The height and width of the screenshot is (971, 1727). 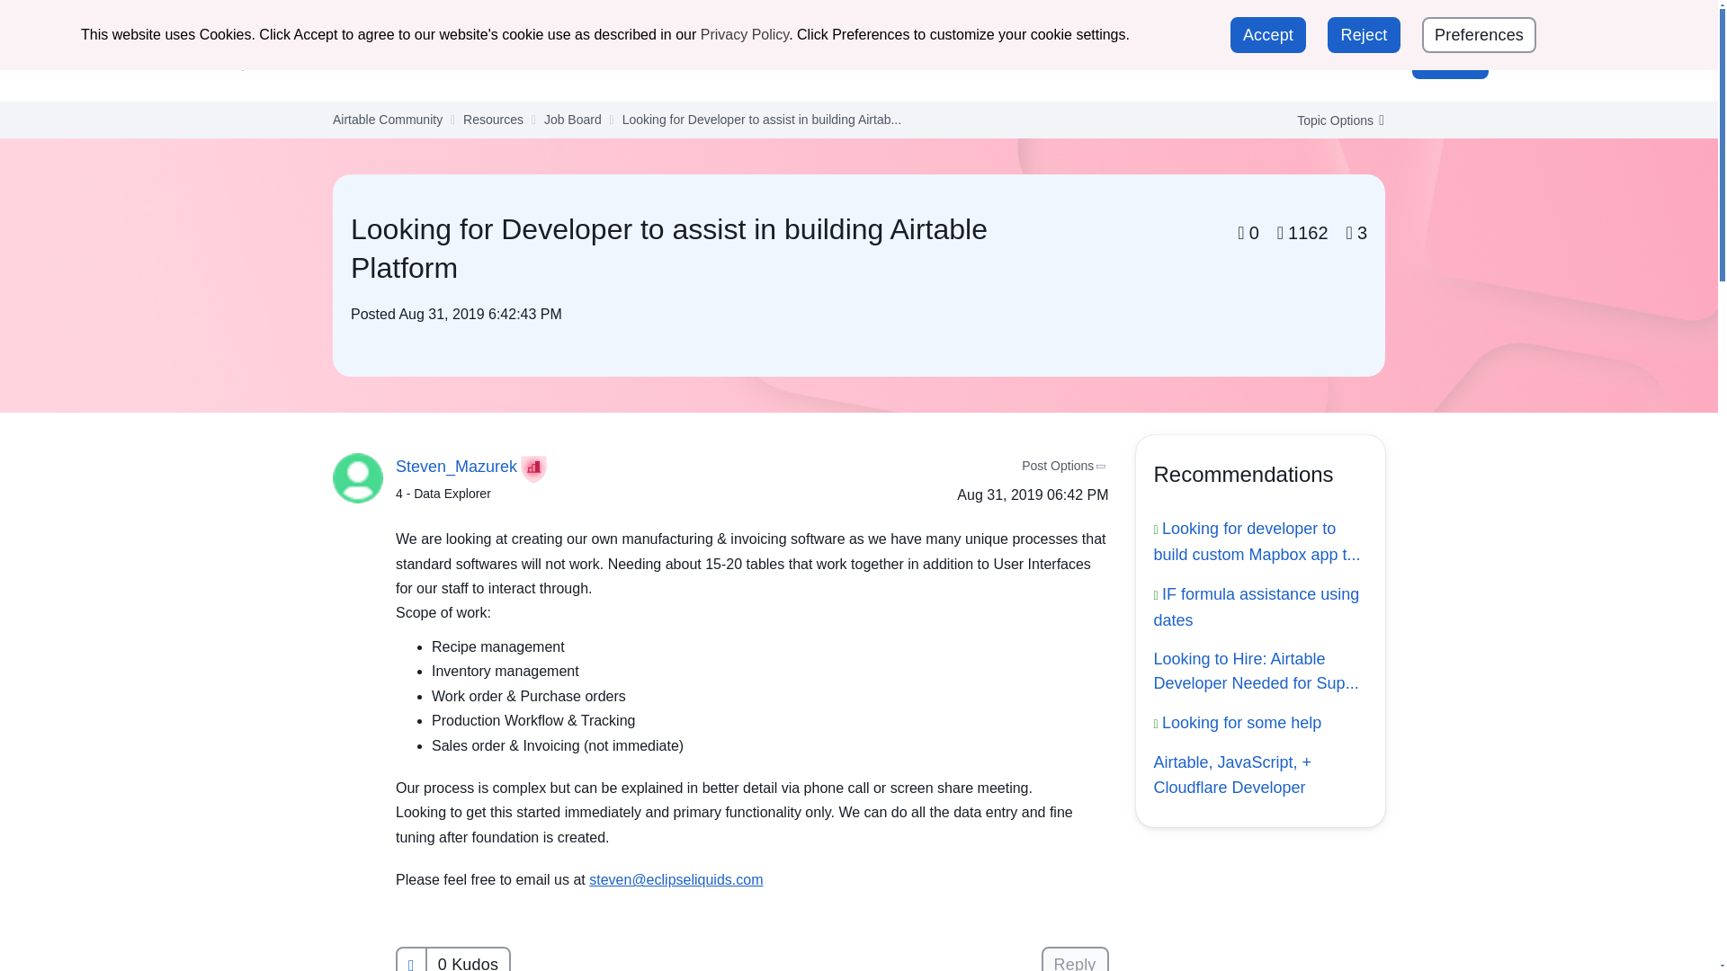 What do you see at coordinates (1428, 22) in the screenshot?
I see `Sign up for Airtable` at bounding box center [1428, 22].